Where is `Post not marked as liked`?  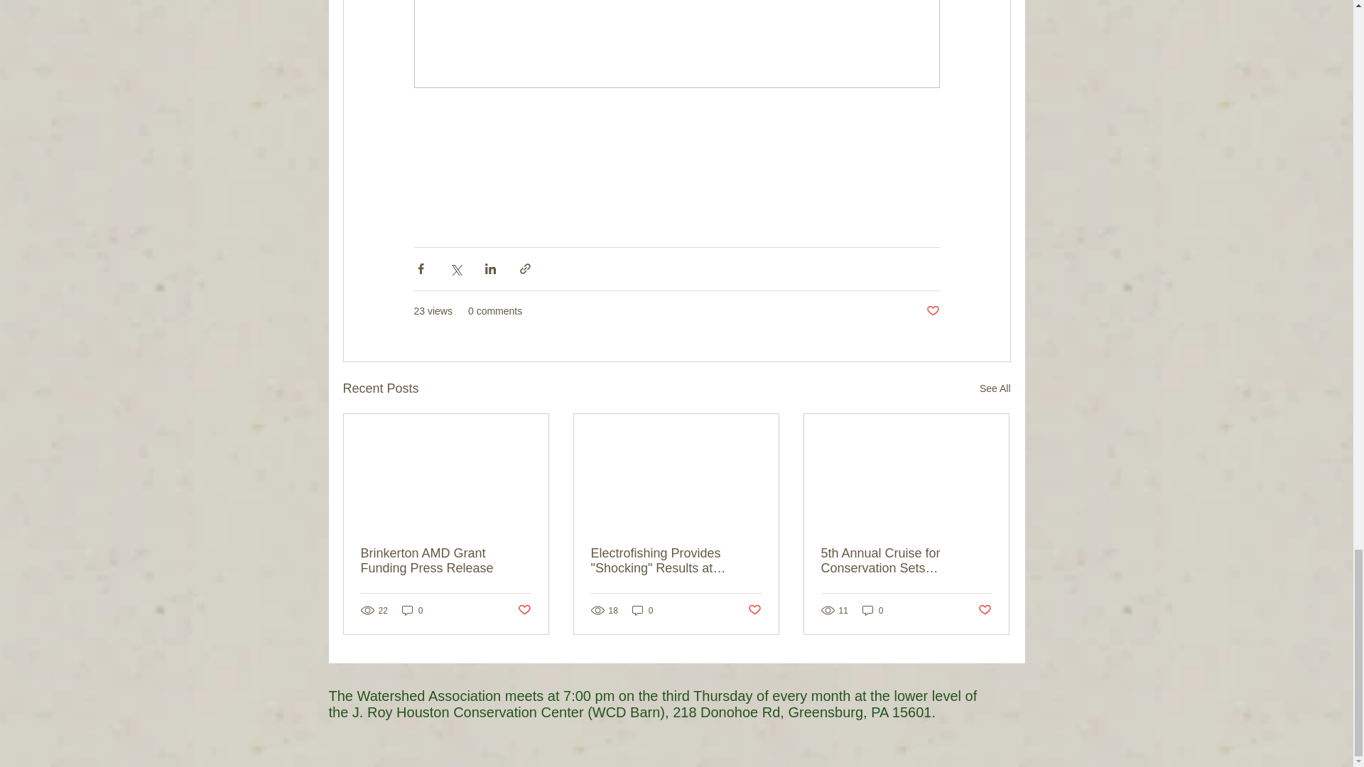 Post not marked as liked is located at coordinates (932, 311).